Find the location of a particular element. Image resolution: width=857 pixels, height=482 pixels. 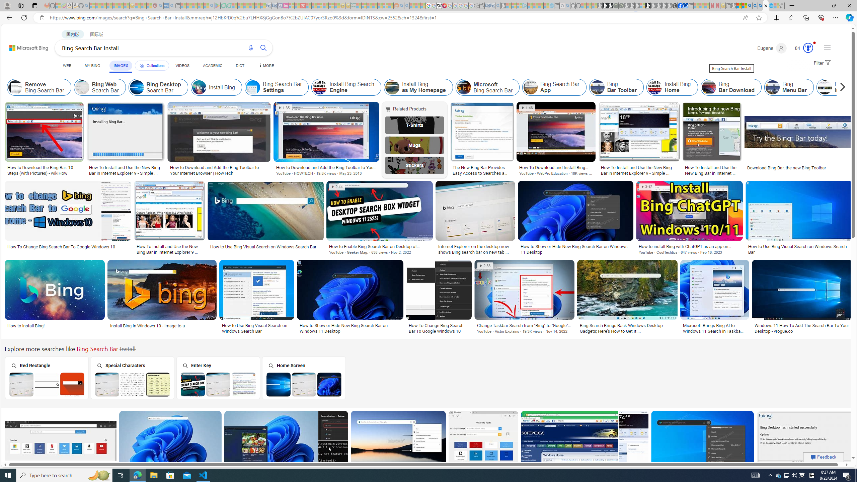

Future Focus Report 2024 - Sleeping is located at coordinates (621, 6).